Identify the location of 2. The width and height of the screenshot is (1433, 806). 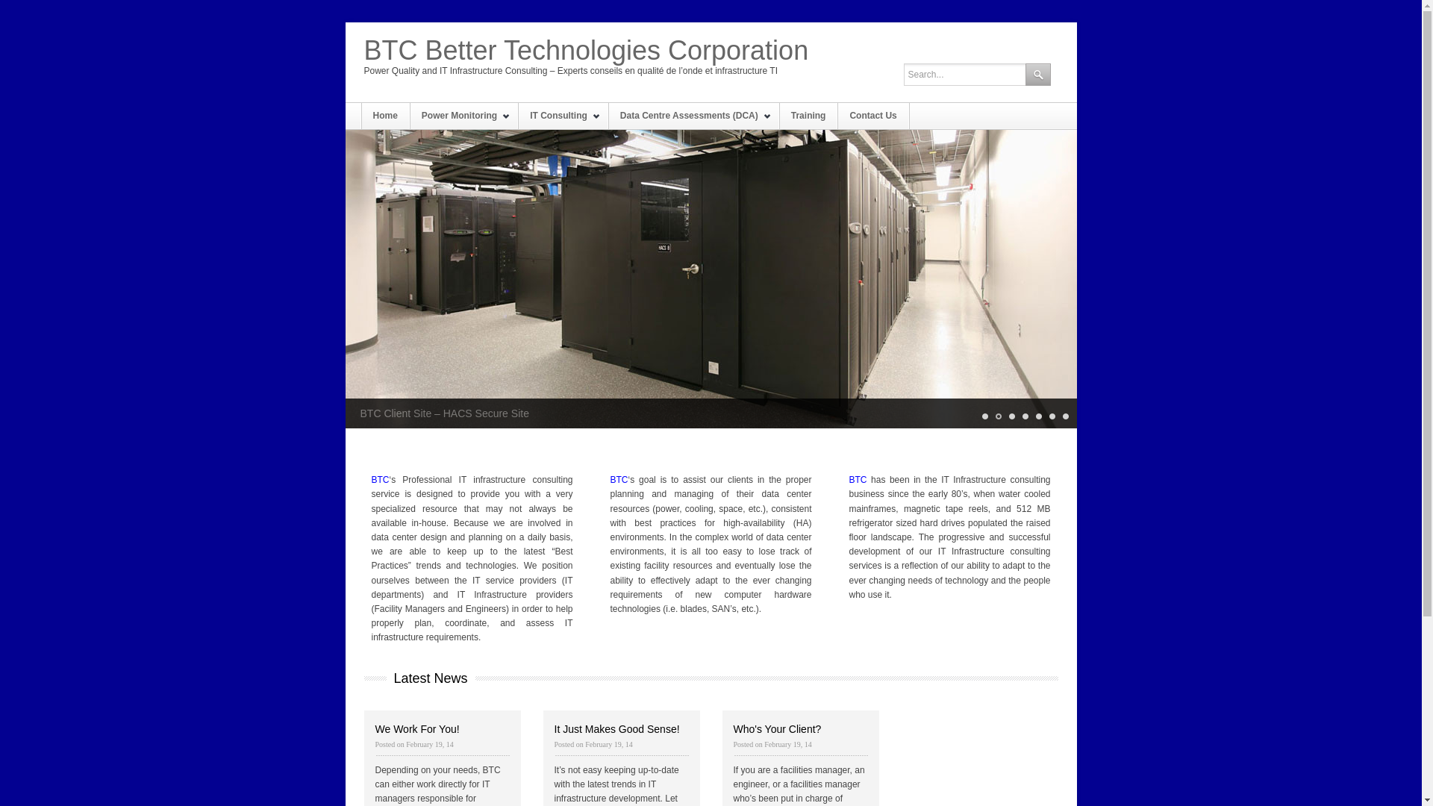
(997, 416).